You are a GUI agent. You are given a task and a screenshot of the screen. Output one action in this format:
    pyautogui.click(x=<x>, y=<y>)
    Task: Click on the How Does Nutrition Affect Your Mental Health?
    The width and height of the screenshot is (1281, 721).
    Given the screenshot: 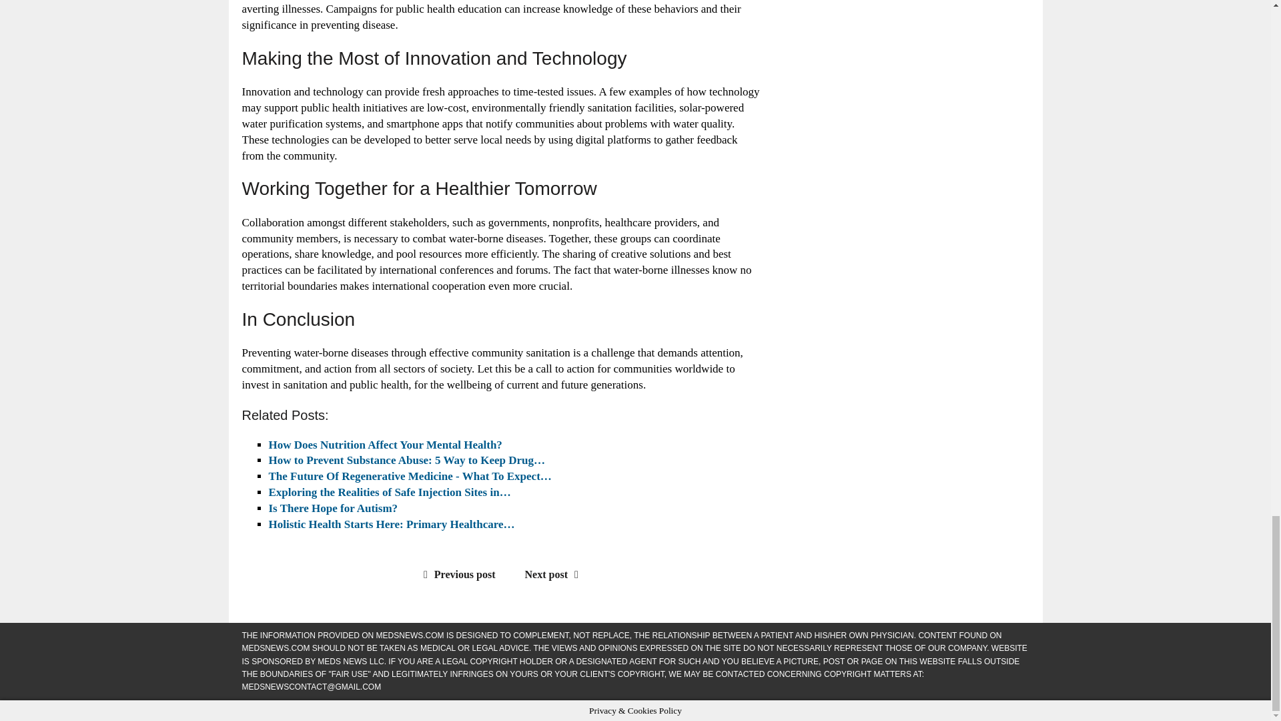 What is the action you would take?
    pyautogui.click(x=384, y=445)
    